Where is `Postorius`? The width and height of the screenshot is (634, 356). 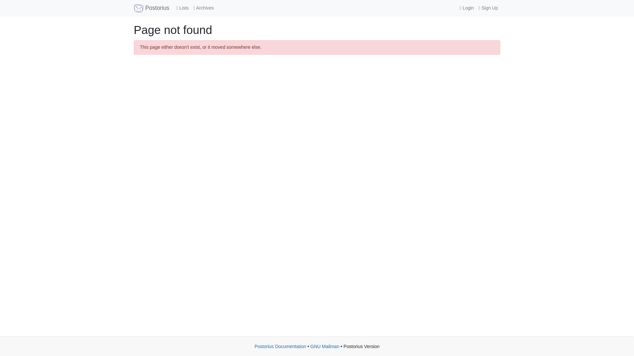
Postorius is located at coordinates (151, 8).